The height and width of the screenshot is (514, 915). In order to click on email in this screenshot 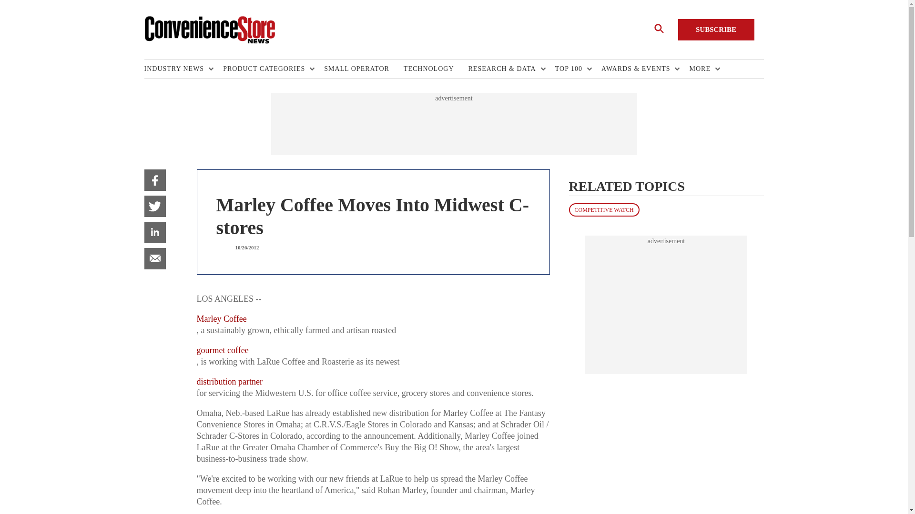, I will do `click(154, 258)`.